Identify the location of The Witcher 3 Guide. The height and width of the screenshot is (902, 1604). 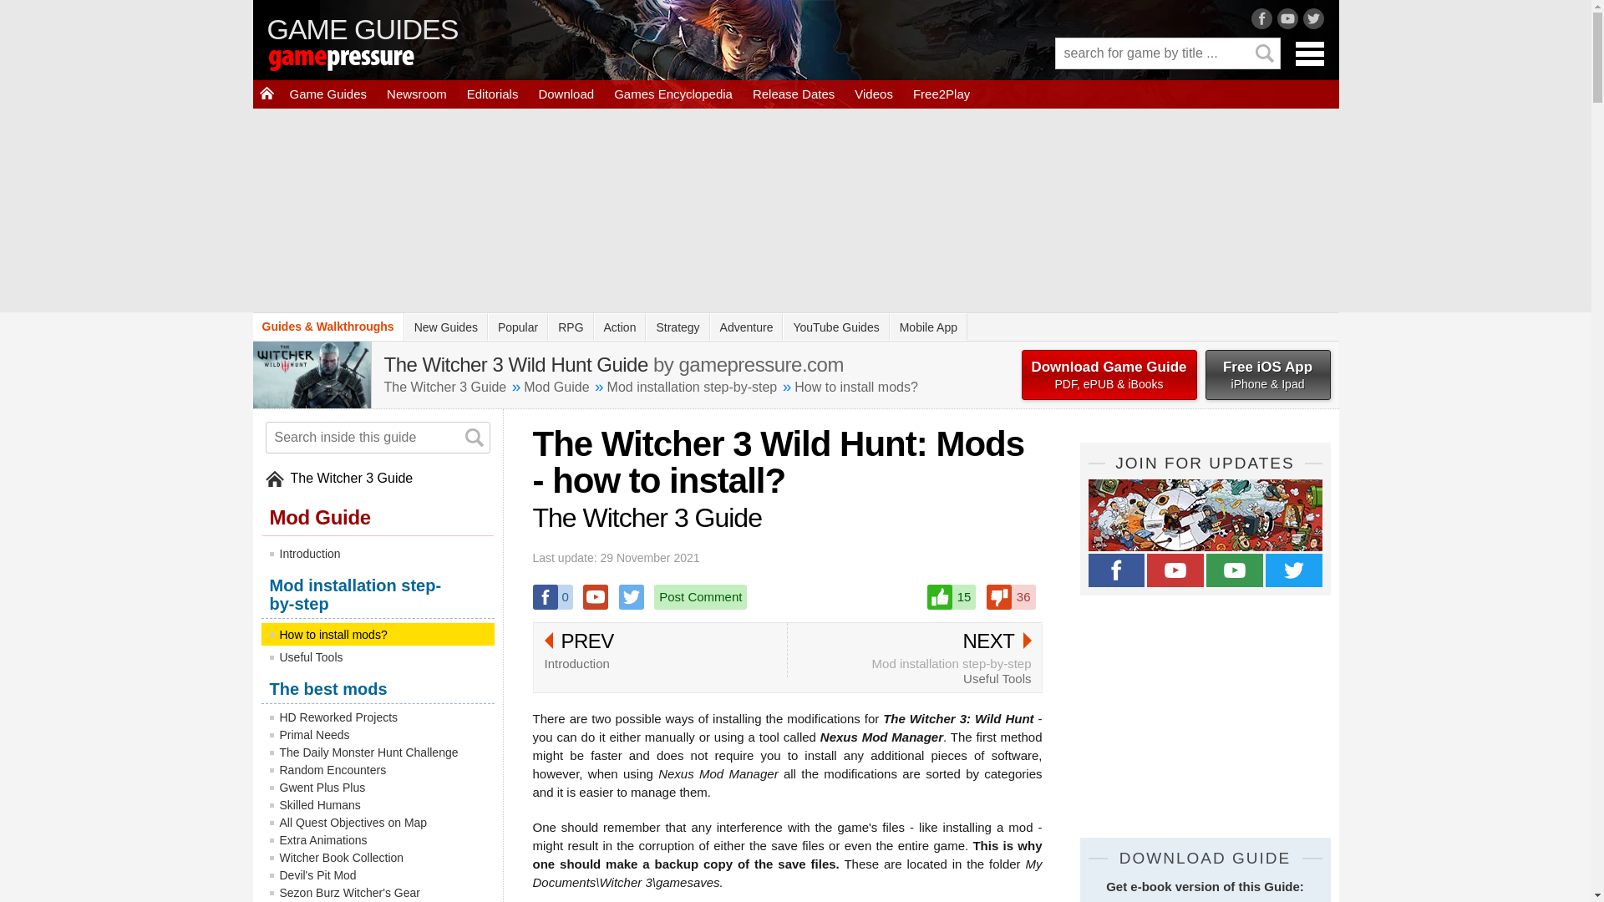
(445, 386).